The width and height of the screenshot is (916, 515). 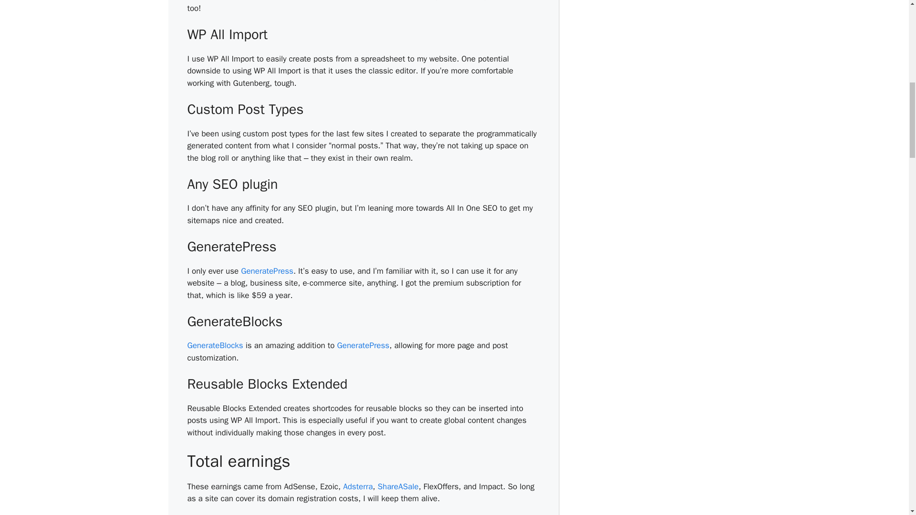 I want to click on Shareasale, so click(x=398, y=486).